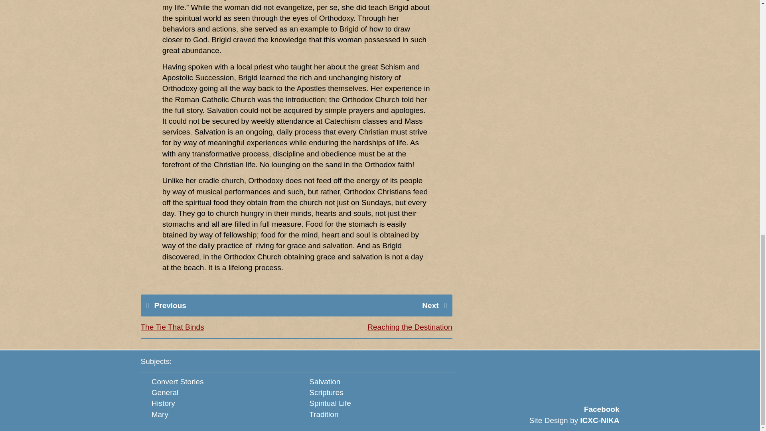 The width and height of the screenshot is (766, 431). I want to click on ICXC-NIKA, so click(599, 420).